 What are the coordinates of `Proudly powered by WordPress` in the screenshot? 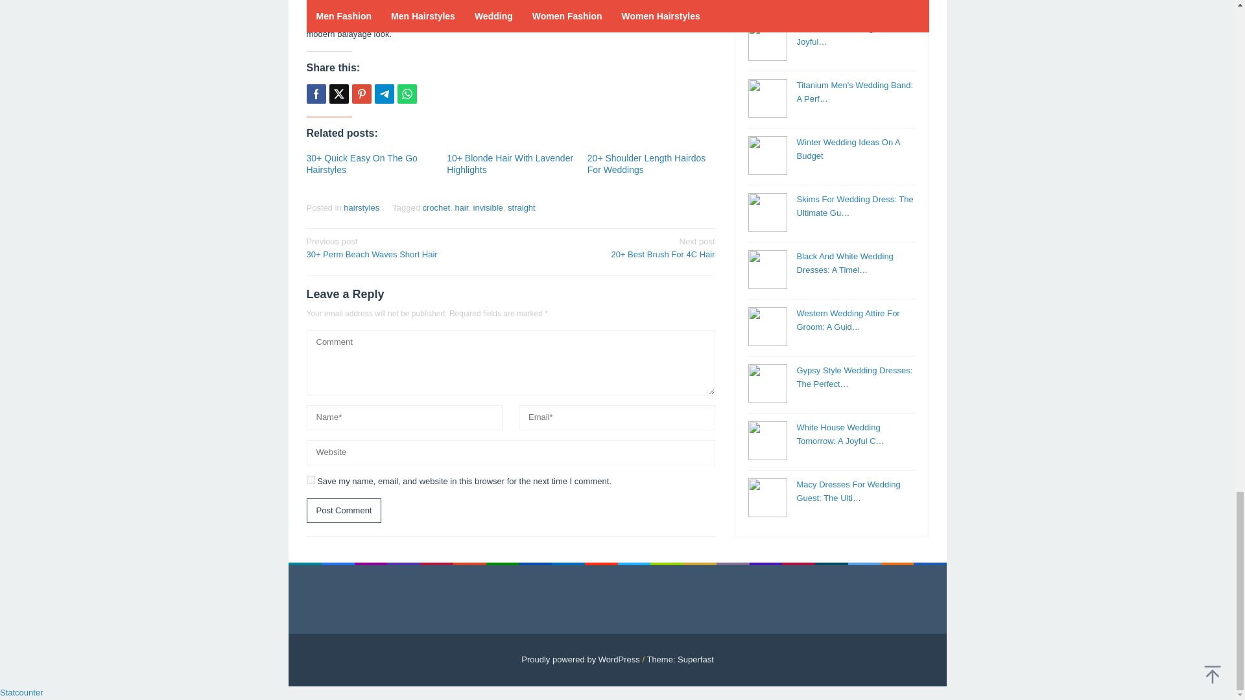 It's located at (580, 659).